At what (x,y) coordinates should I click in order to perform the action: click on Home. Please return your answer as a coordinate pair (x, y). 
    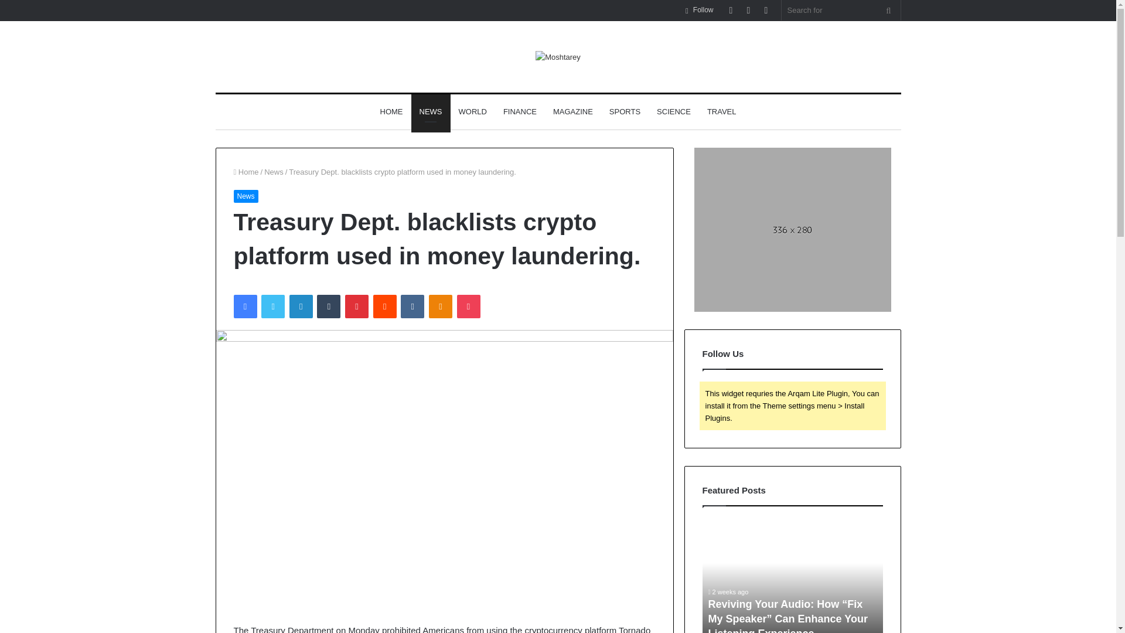
    Looking at the image, I should click on (246, 172).